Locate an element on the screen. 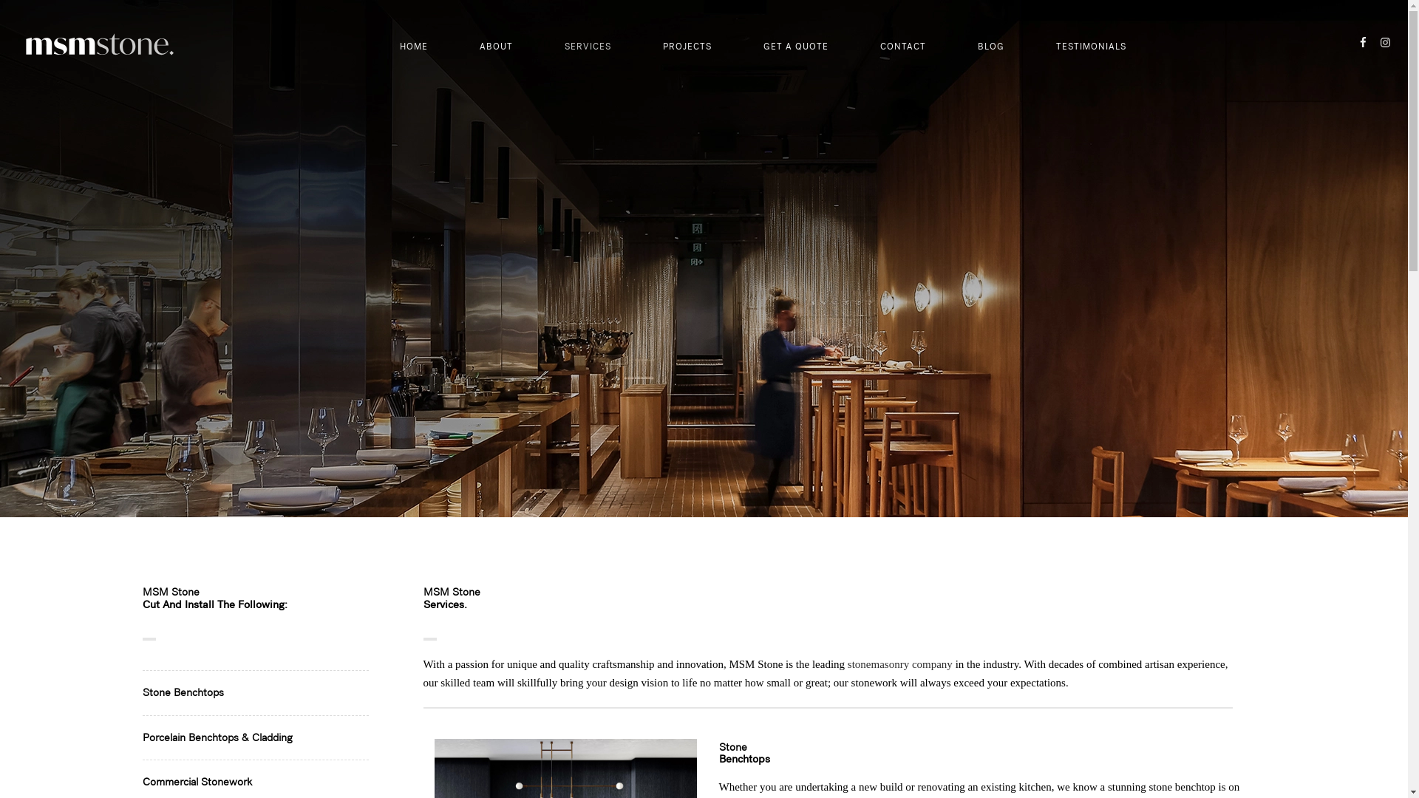  SUPERIOR STONEMASONS is located at coordinates (100, 44).